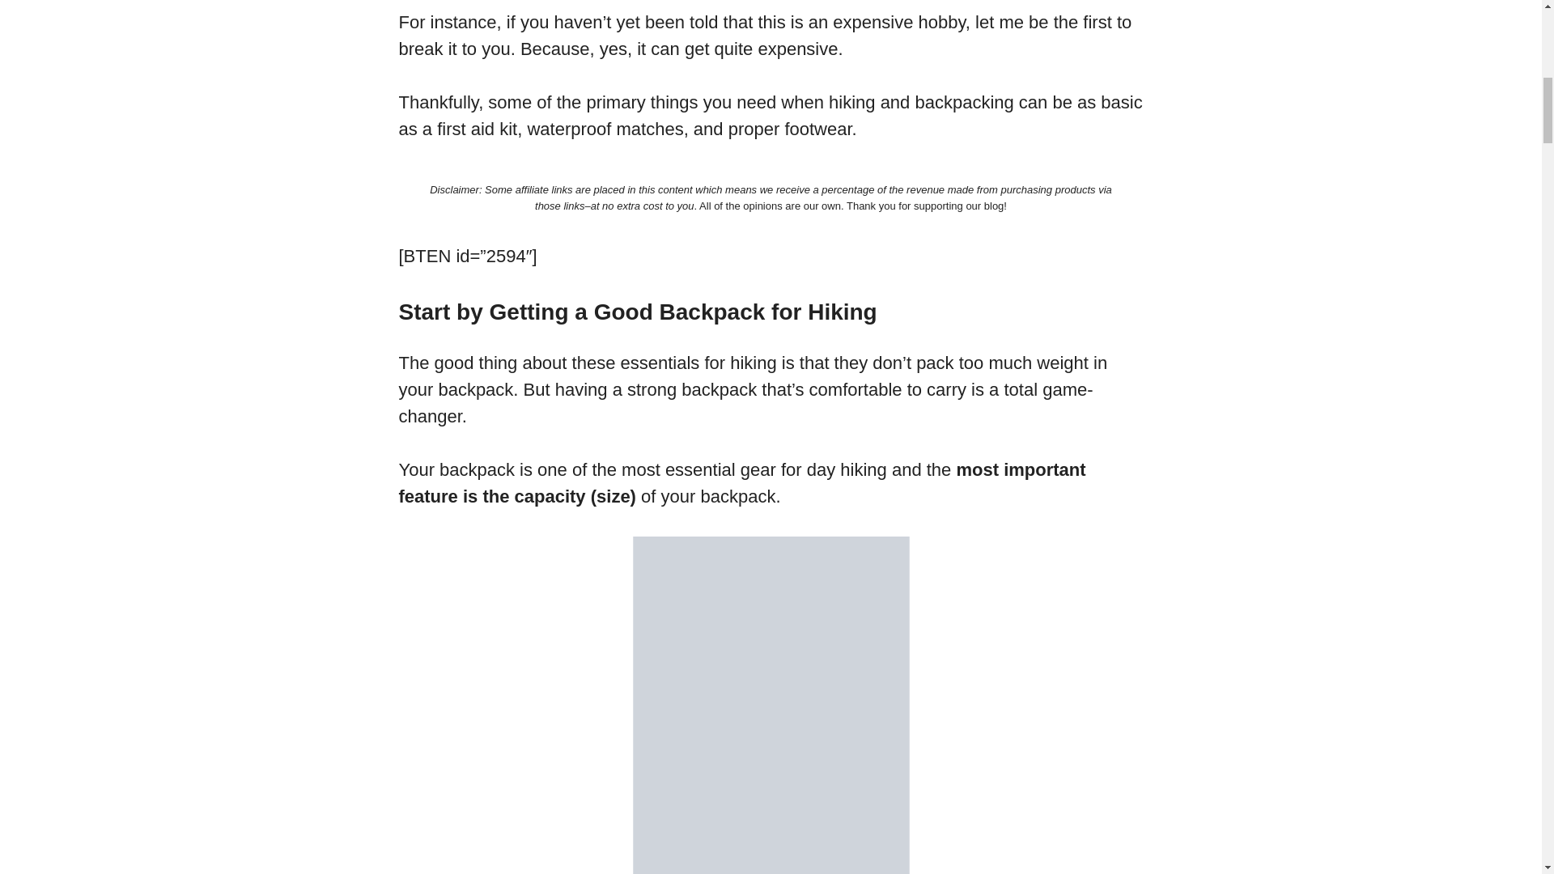  Describe the element at coordinates (1501, 768) in the screenshot. I see `Scroll back to top` at that location.